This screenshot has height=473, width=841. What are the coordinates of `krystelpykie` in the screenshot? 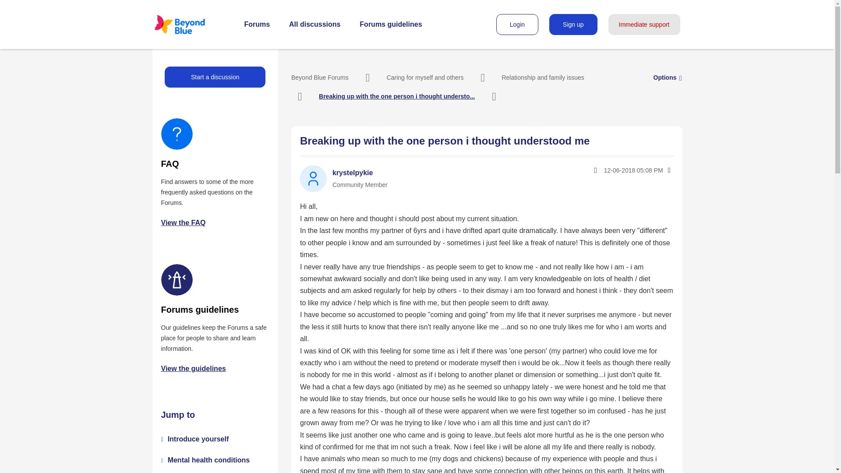 It's located at (313, 179).